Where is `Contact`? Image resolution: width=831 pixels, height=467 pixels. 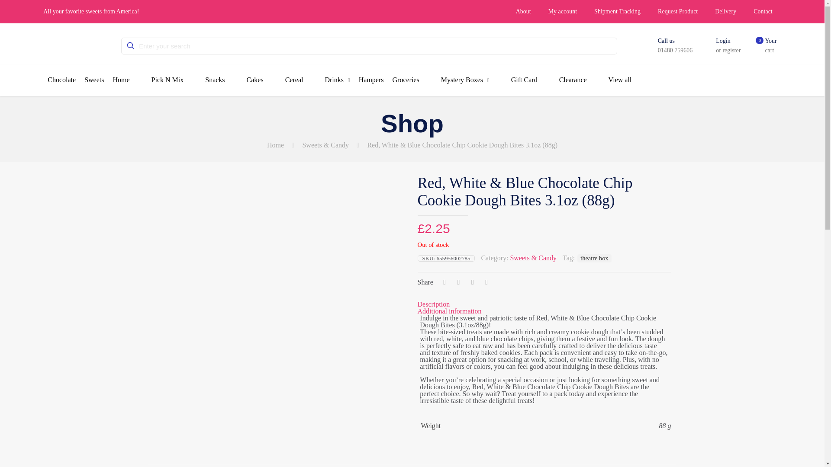 Contact is located at coordinates (763, 11).